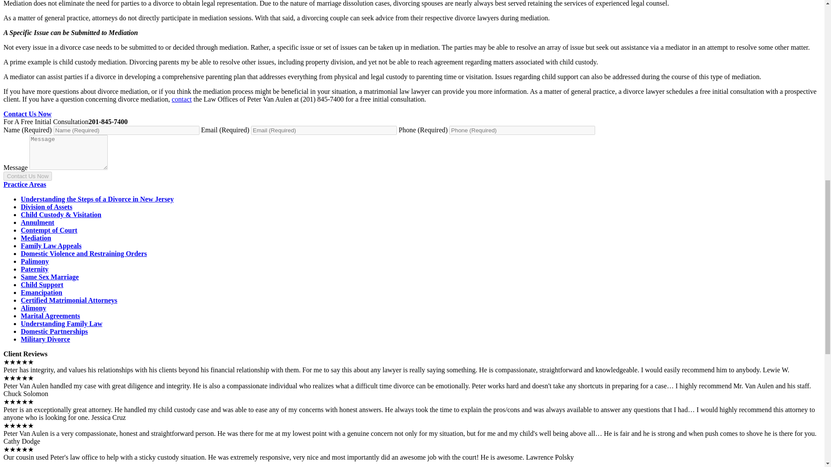  Describe the element at coordinates (61, 323) in the screenshot. I see `Understanding Family Law` at that location.